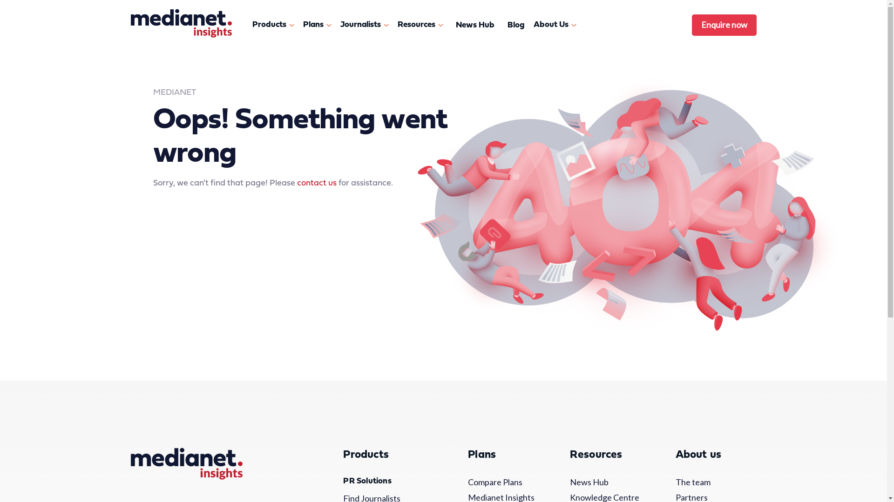  What do you see at coordinates (319, 25) in the screenshot?
I see `Plans` at bounding box center [319, 25].